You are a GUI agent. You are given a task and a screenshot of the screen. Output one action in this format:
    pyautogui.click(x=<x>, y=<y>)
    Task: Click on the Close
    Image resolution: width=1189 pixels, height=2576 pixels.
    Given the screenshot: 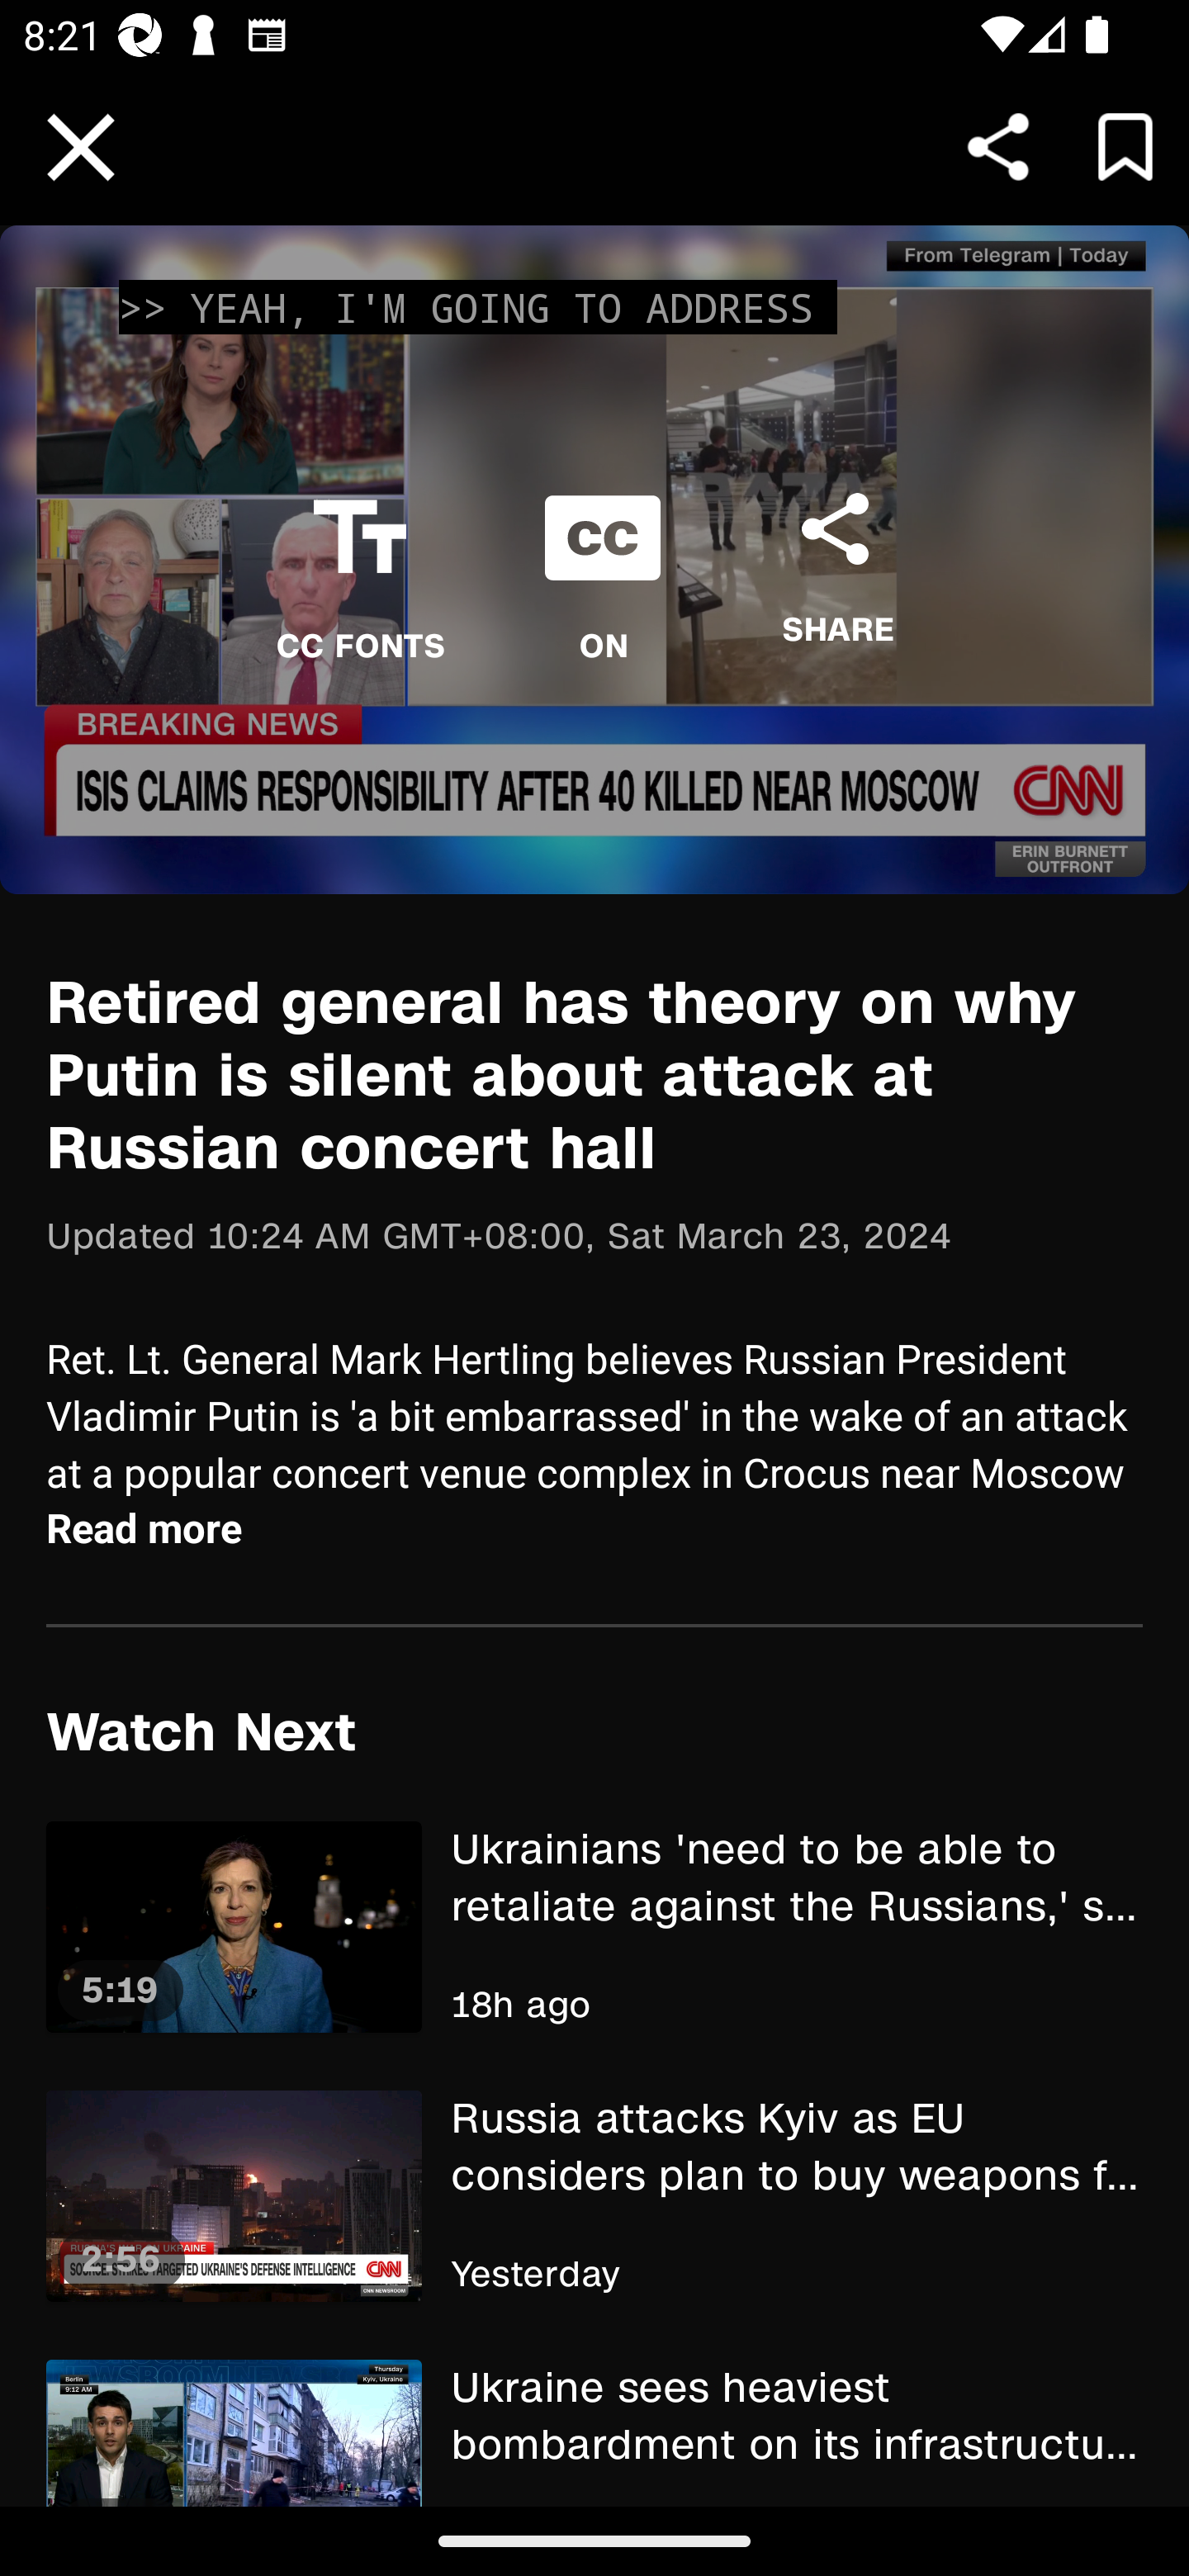 What is the action you would take?
    pyautogui.click(x=81, y=148)
    